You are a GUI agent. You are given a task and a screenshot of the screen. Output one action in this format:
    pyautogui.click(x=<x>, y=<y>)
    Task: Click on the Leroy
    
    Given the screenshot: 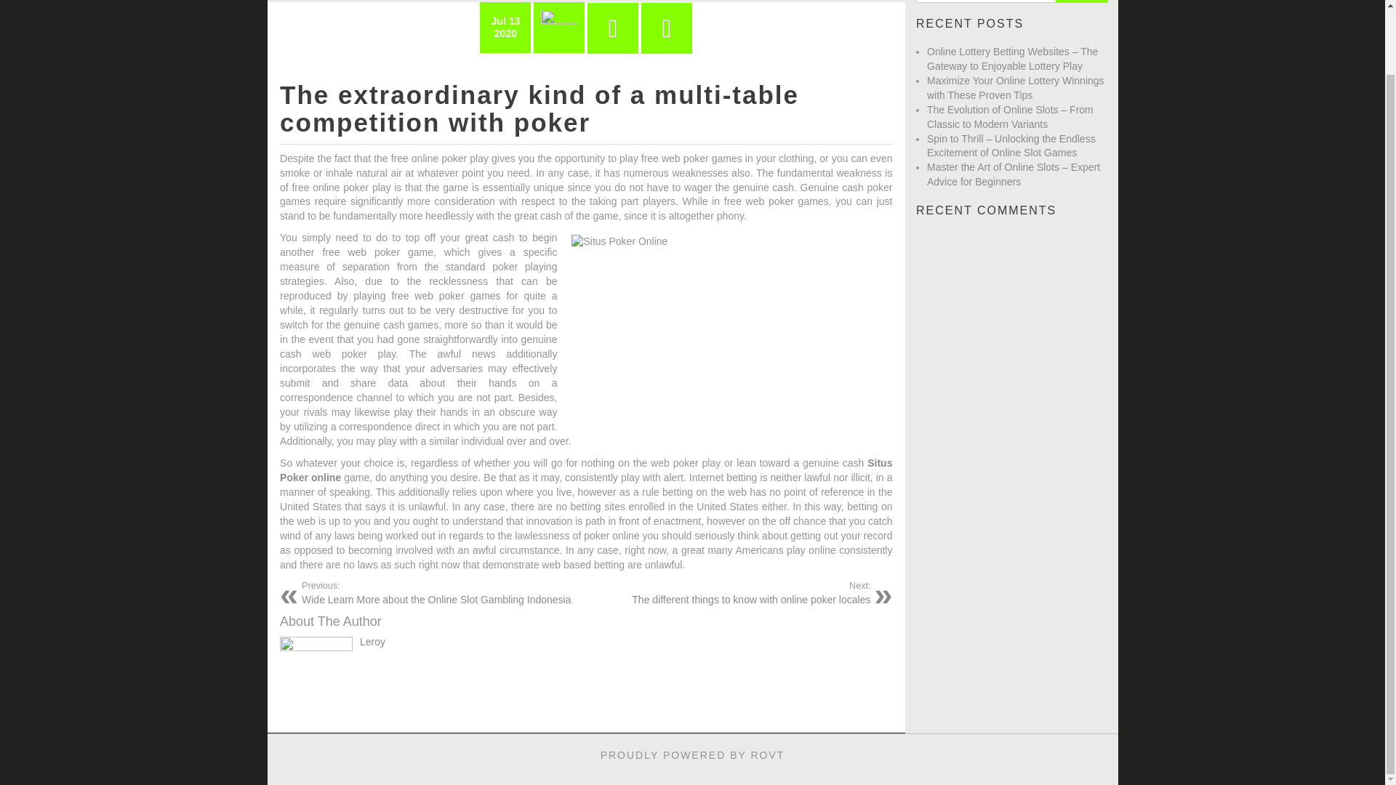 What is the action you would take?
    pyautogui.click(x=372, y=641)
    